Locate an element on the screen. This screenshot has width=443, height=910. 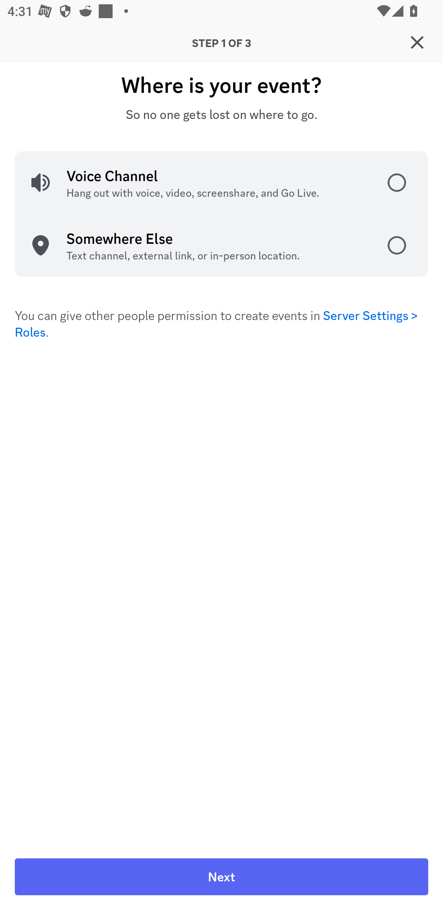
Next is located at coordinates (221, 877).